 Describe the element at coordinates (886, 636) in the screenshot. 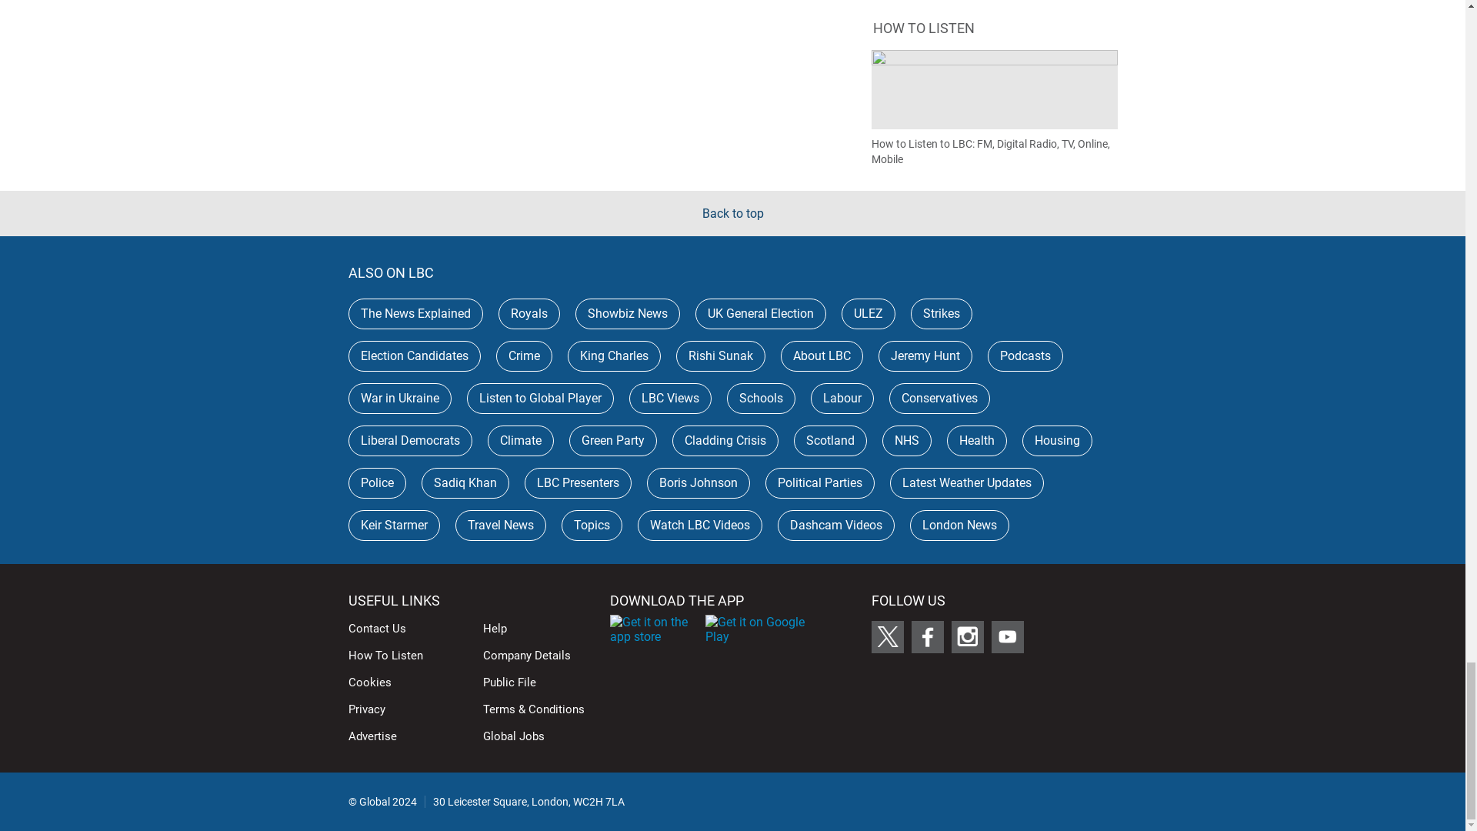

I see `Follow LBC on X` at that location.